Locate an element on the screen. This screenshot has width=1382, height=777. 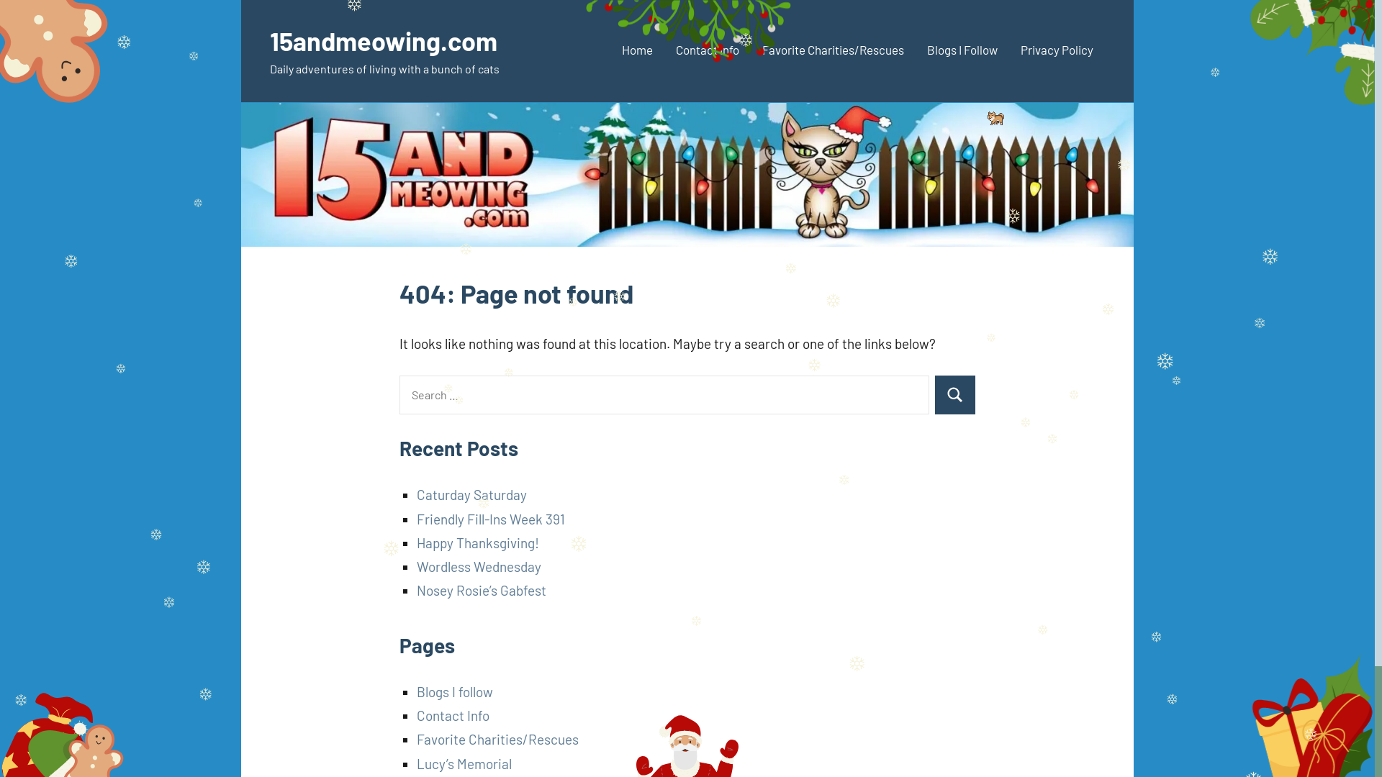
Blogs I follow is located at coordinates (455, 692).